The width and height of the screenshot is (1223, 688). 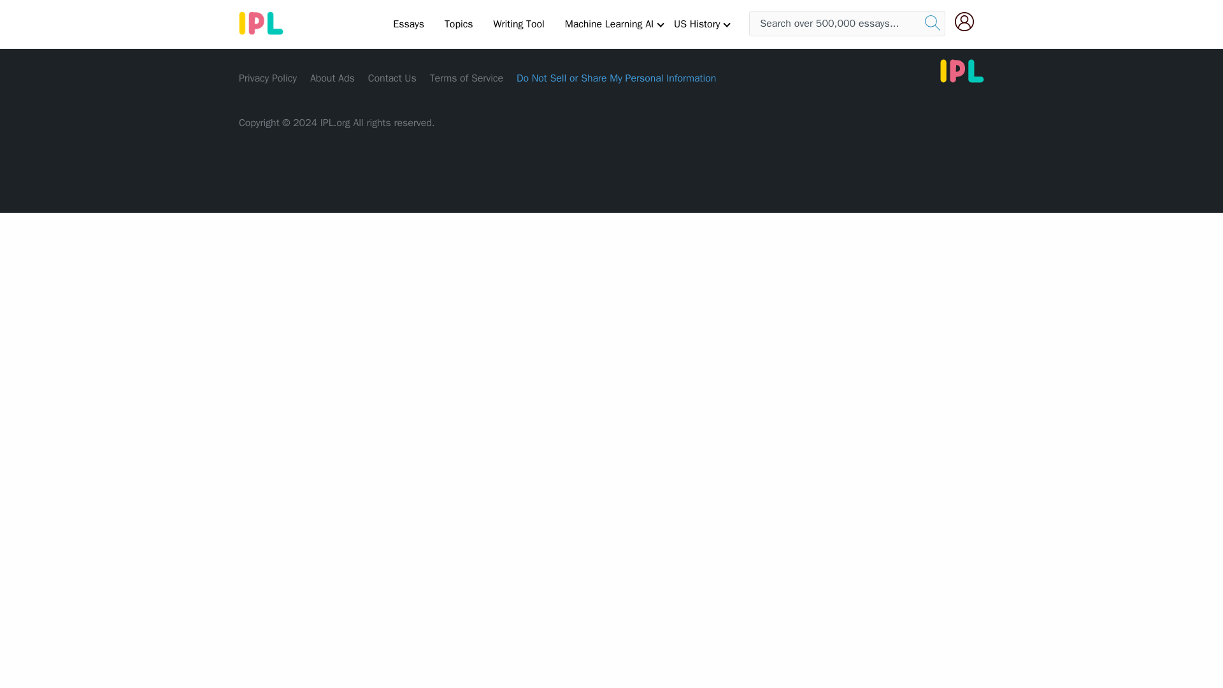 I want to click on Writing Tool, so click(x=519, y=24).